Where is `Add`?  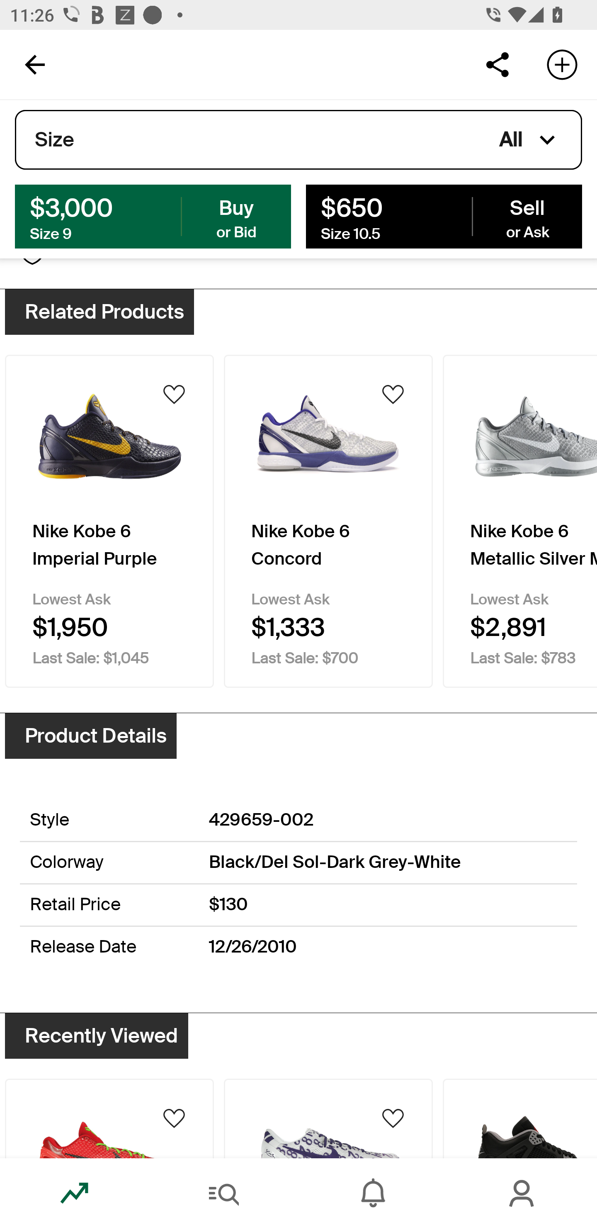
Add is located at coordinates (562, 64).